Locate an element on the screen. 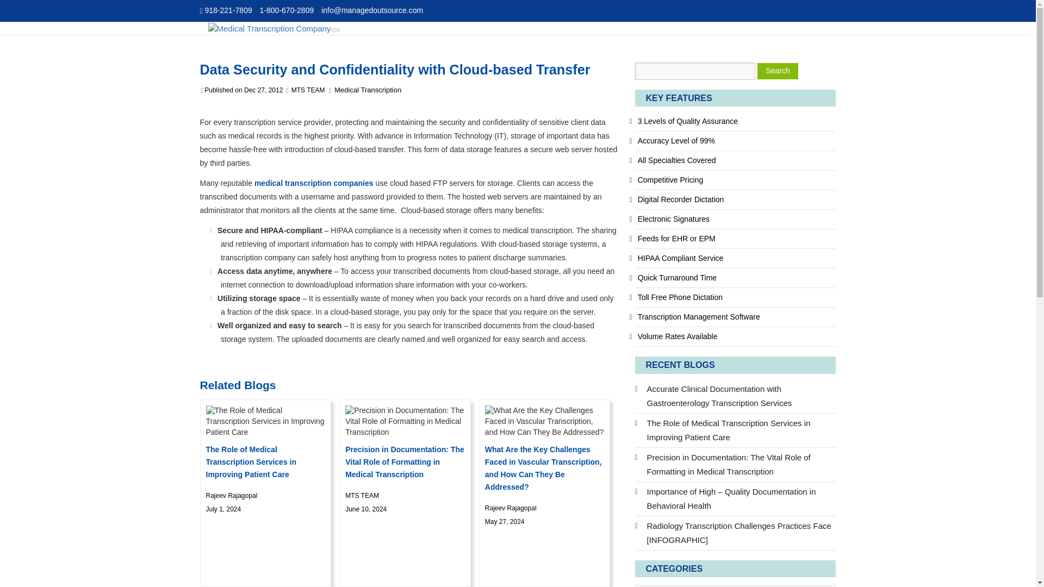 This screenshot has height=587, width=1044. 1-800-670-2809 is located at coordinates (287, 10).